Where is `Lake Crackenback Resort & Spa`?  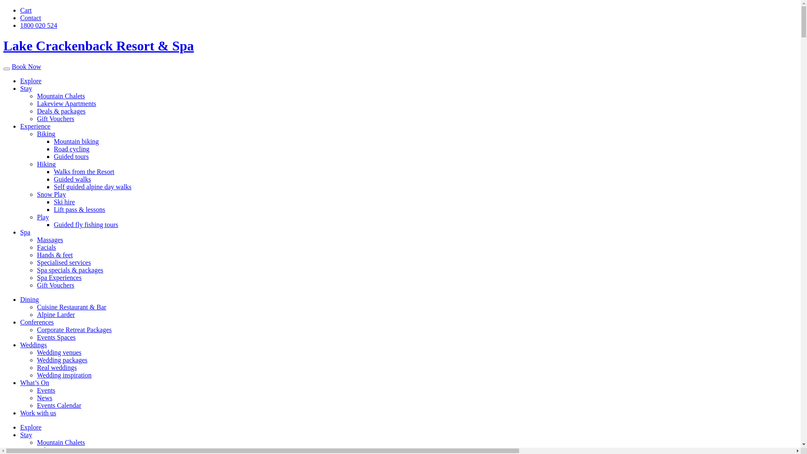 Lake Crackenback Resort & Spa is located at coordinates (98, 46).